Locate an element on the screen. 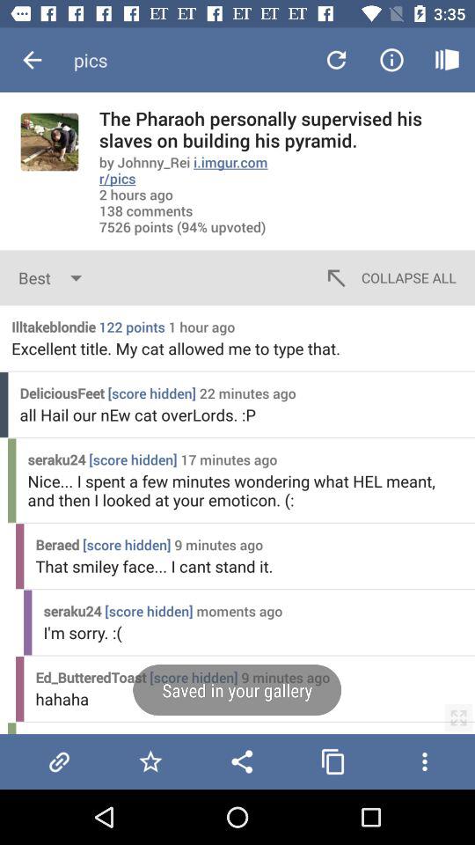 The height and width of the screenshot is (845, 475). press the item next to the collapse all item is located at coordinates (55, 278).